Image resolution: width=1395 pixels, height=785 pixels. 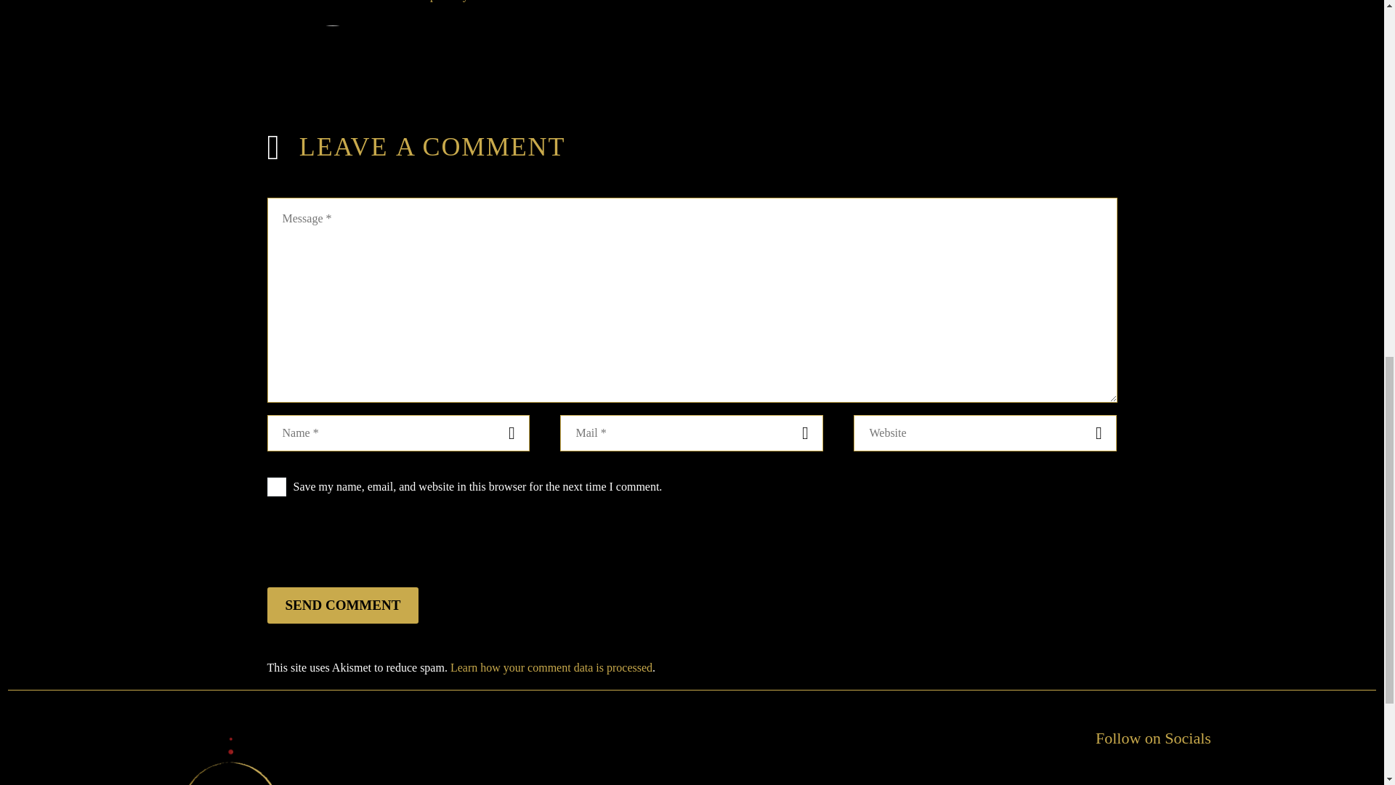 What do you see at coordinates (343, 605) in the screenshot?
I see `SEND COMMENT` at bounding box center [343, 605].